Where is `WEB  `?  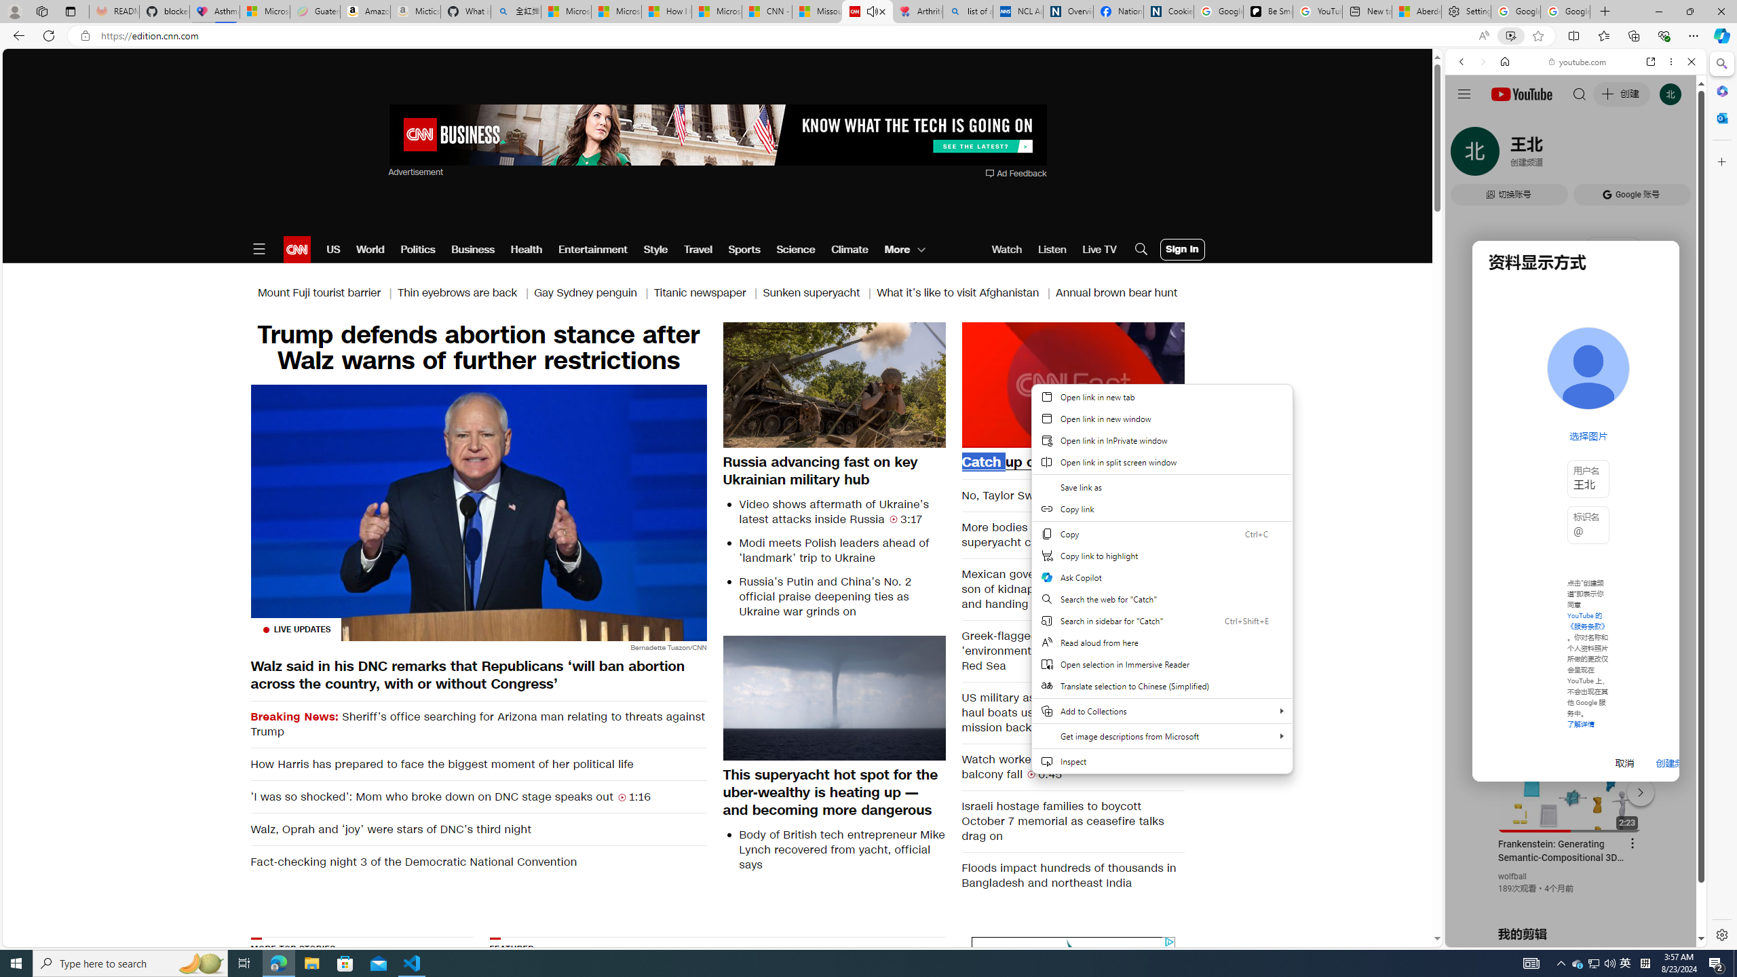
WEB   is located at coordinates (1468, 155).